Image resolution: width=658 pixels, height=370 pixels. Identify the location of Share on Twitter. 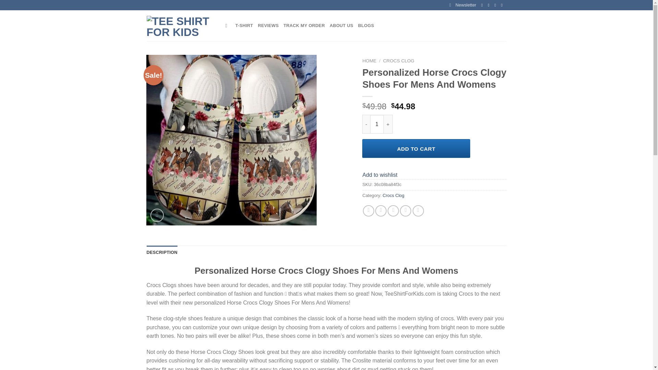
(381, 211).